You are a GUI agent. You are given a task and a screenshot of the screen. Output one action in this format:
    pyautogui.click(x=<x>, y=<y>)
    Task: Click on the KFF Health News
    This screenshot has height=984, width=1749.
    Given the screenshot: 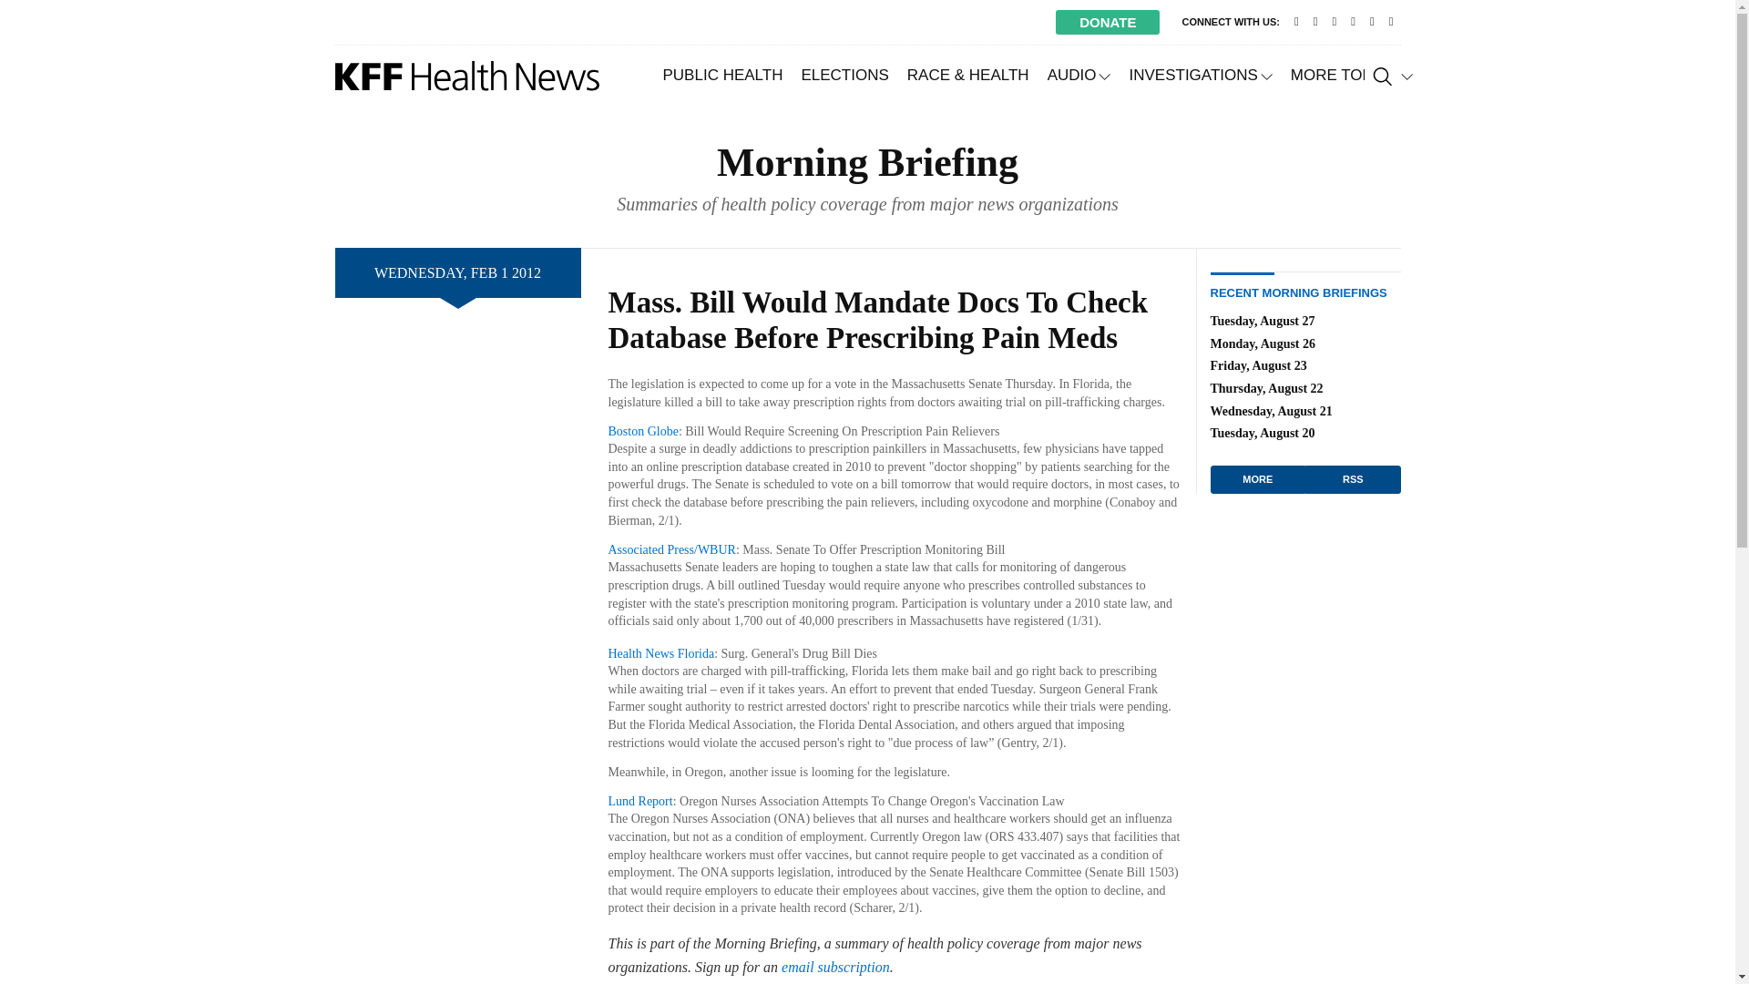 What is the action you would take?
    pyautogui.click(x=467, y=76)
    